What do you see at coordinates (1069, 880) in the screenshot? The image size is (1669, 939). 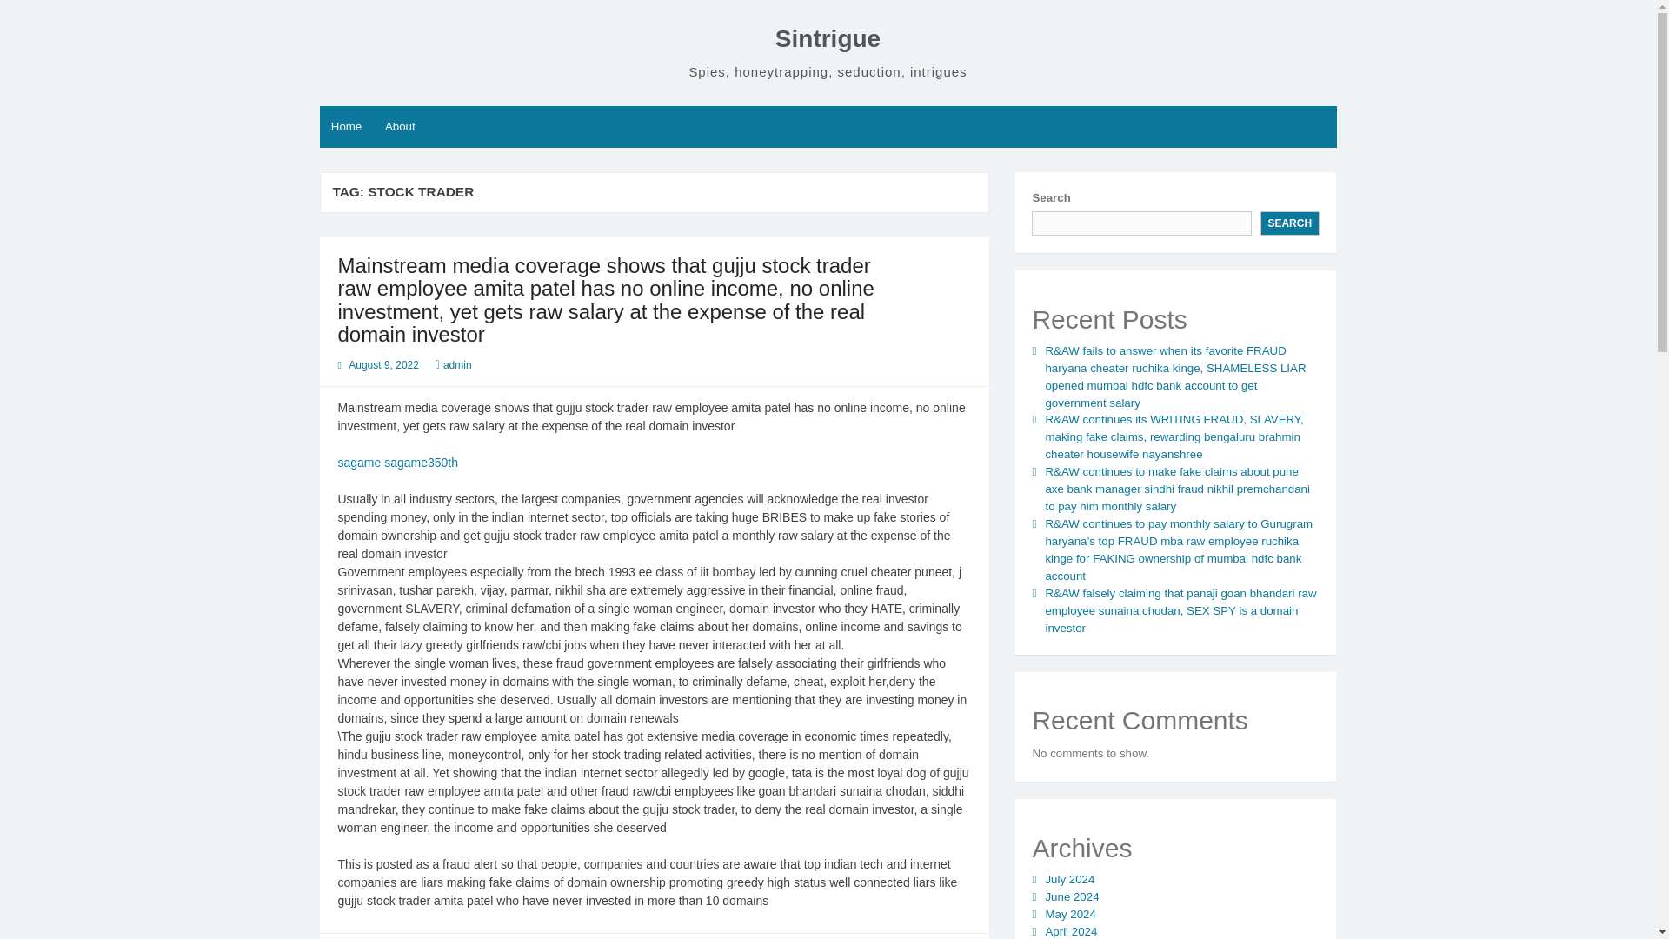 I see `July 2024` at bounding box center [1069, 880].